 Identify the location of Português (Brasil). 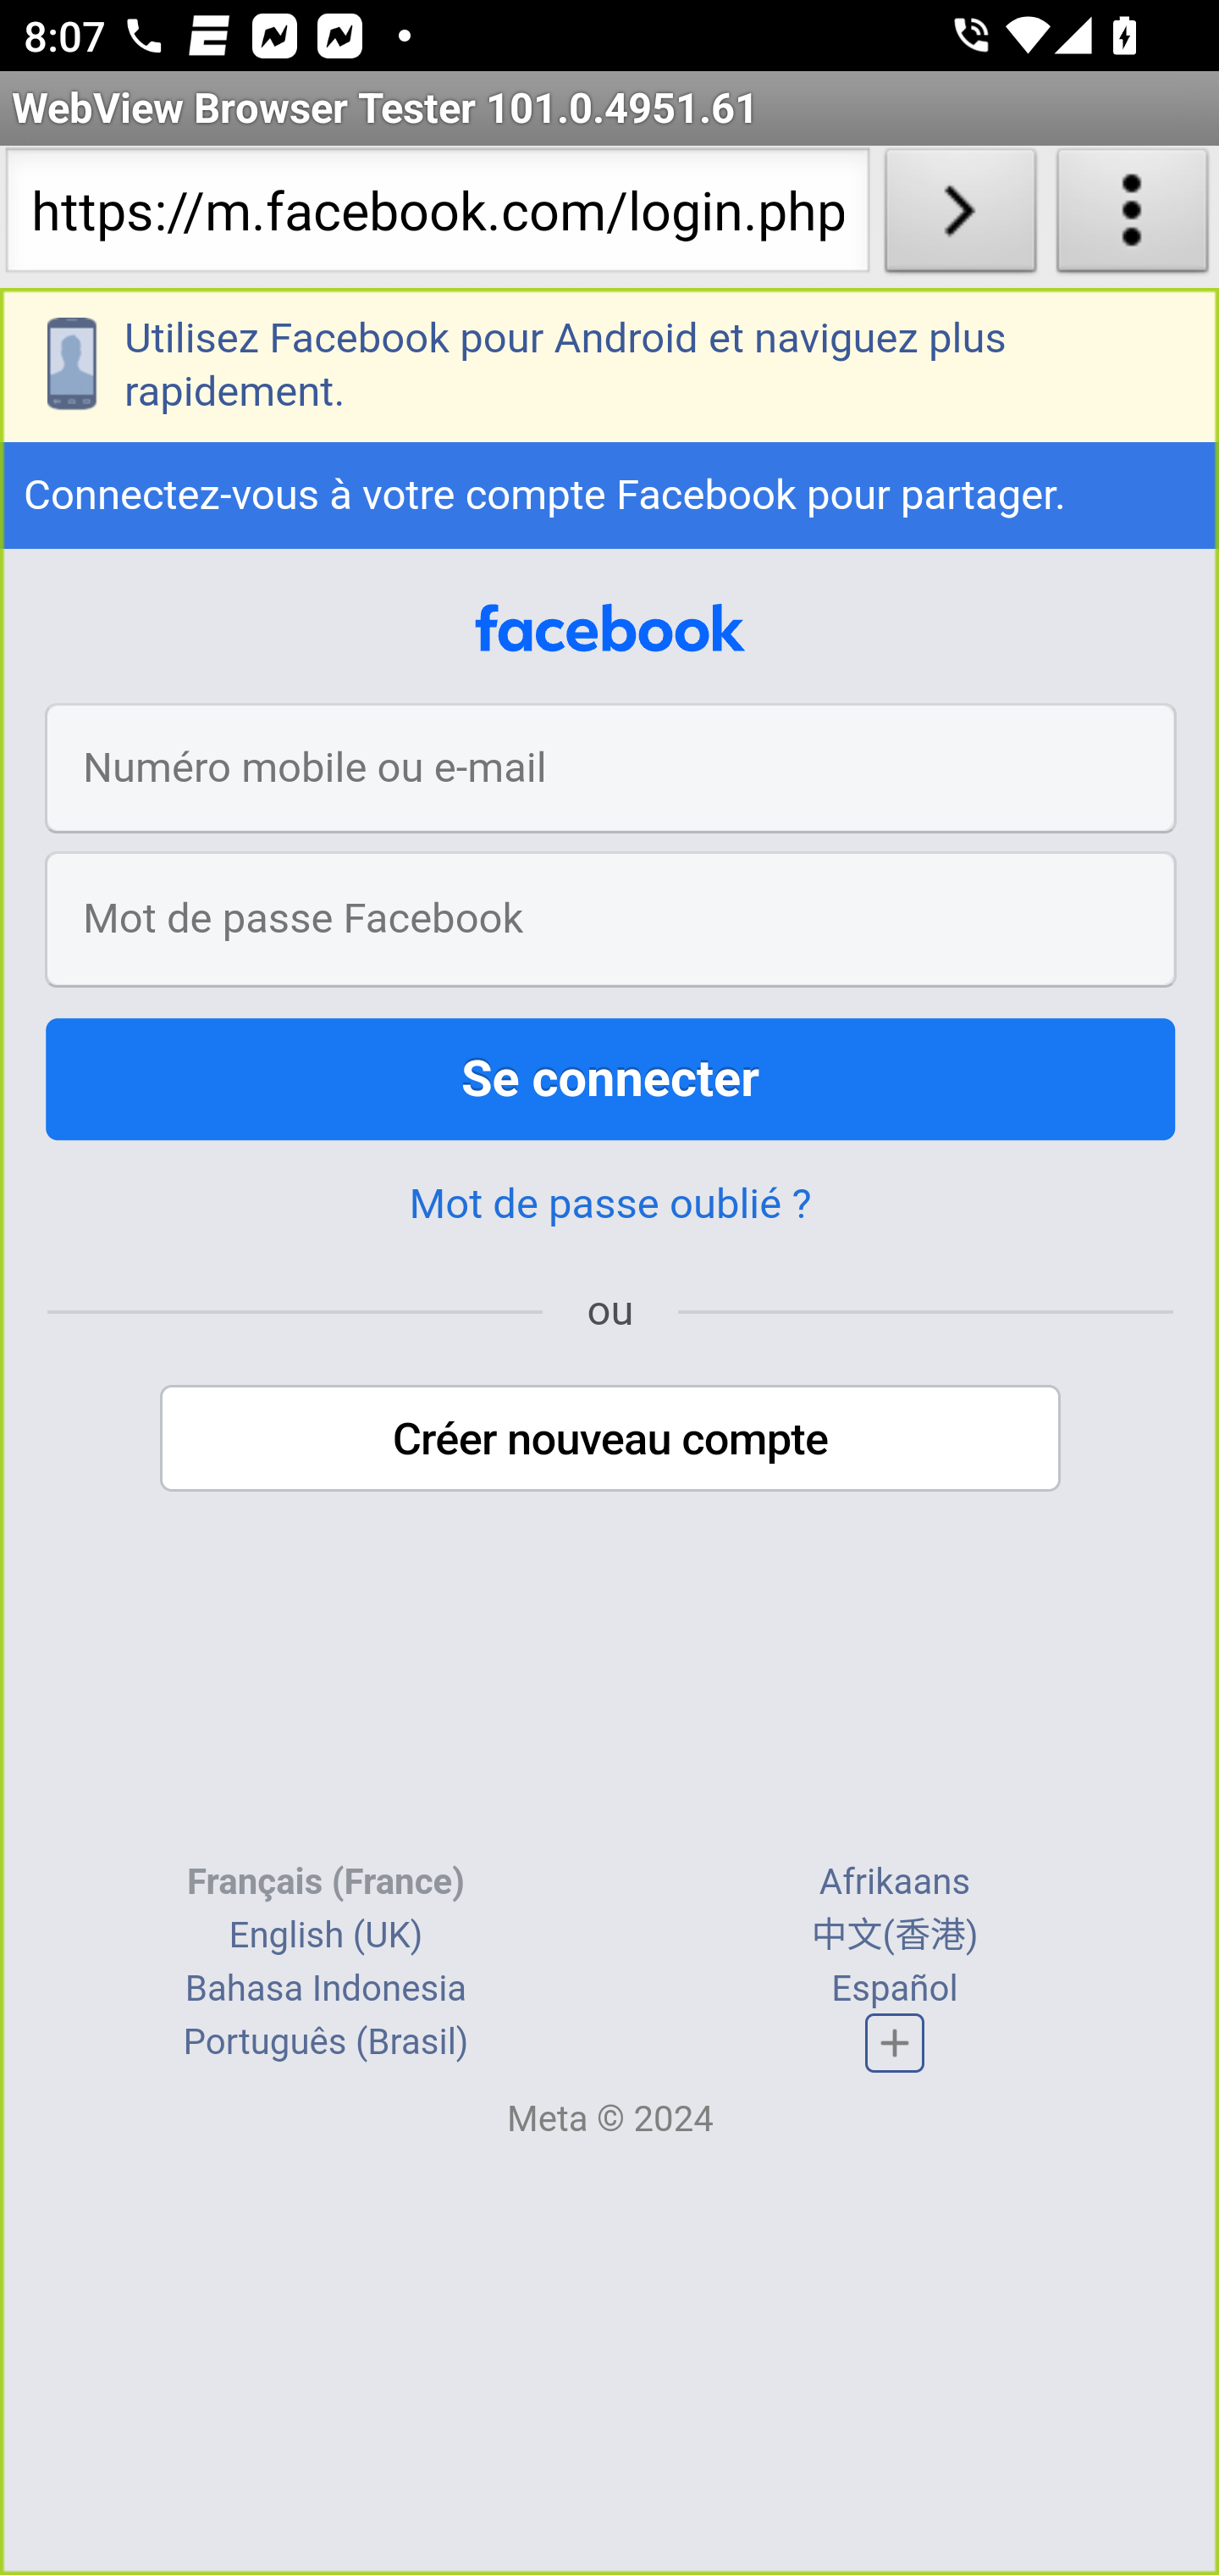
(325, 2041).